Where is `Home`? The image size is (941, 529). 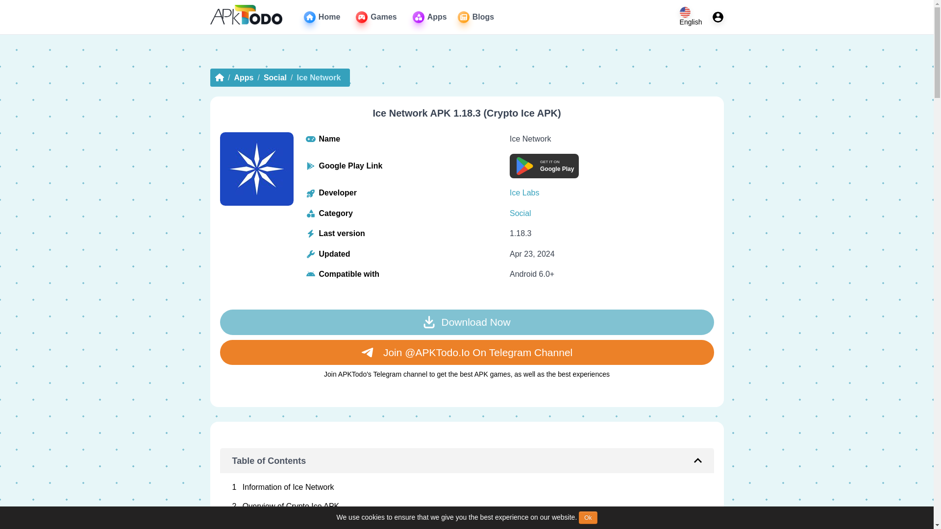
Home is located at coordinates (322, 17).